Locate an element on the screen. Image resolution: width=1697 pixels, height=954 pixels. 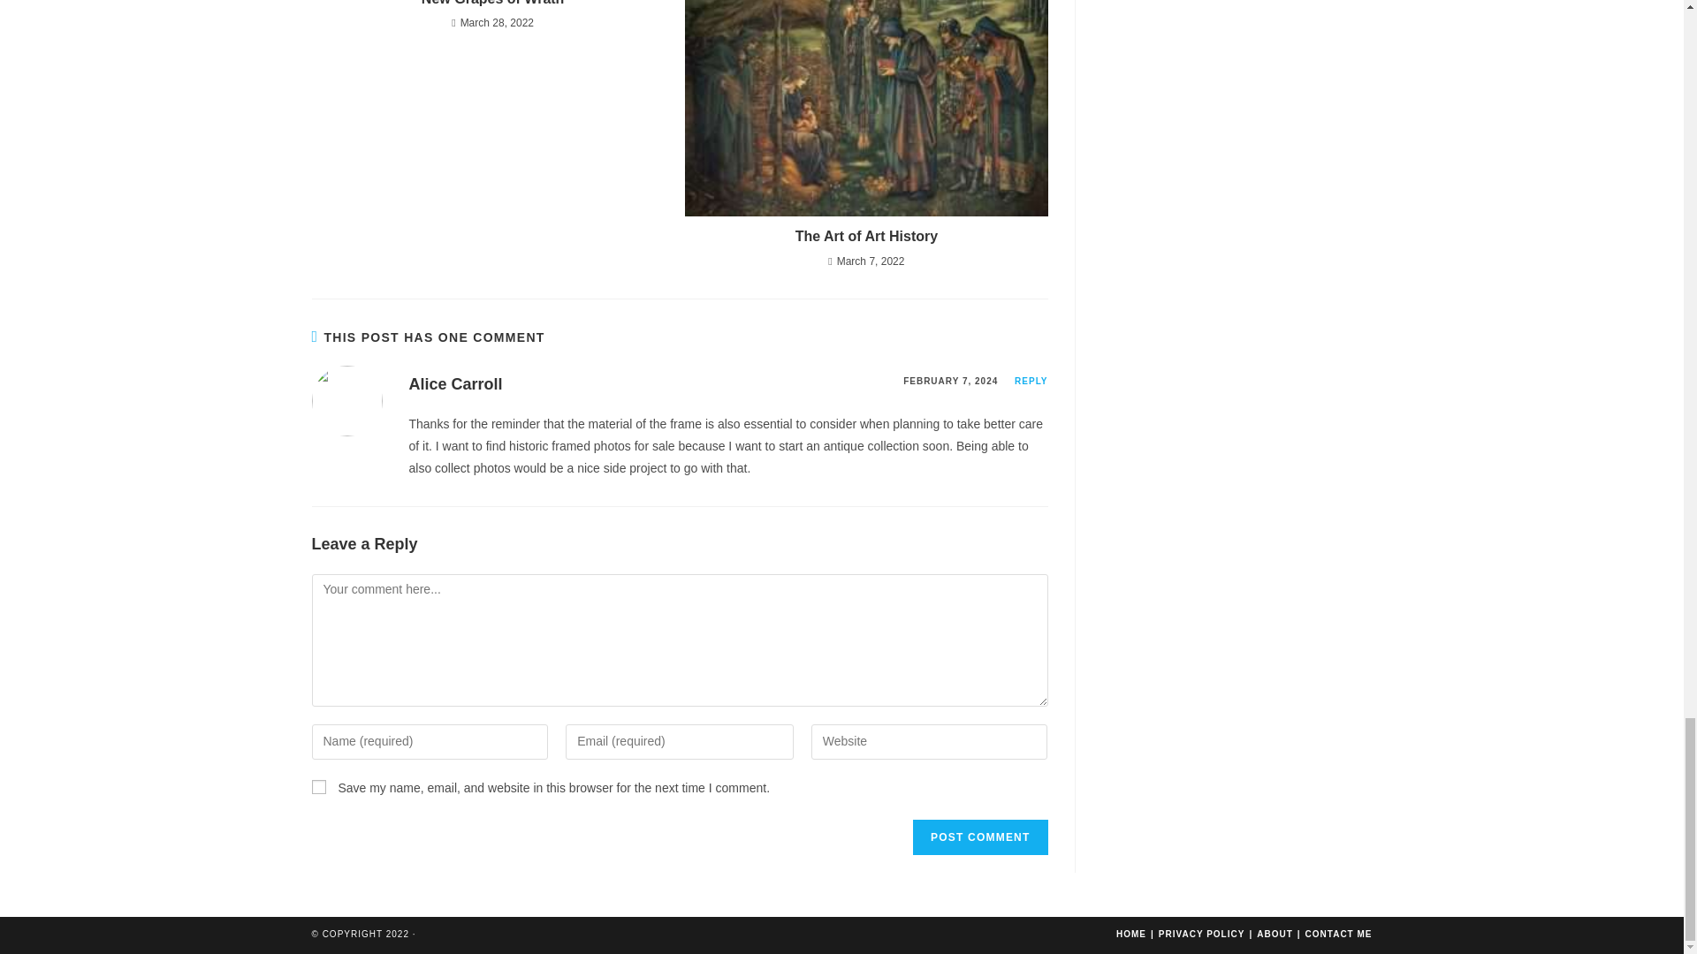
REPLY is located at coordinates (1031, 381).